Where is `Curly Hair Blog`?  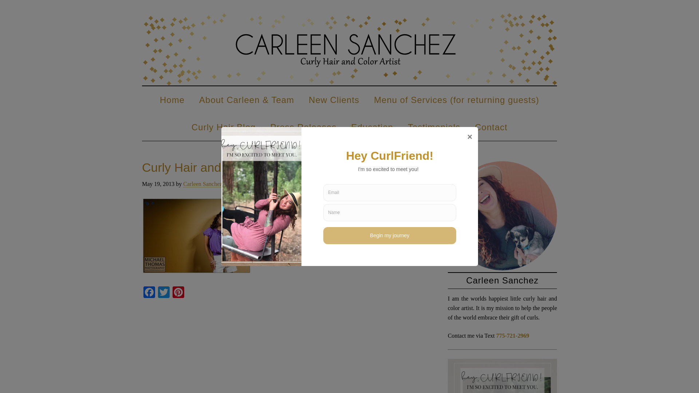
Curly Hair Blog is located at coordinates (224, 127).